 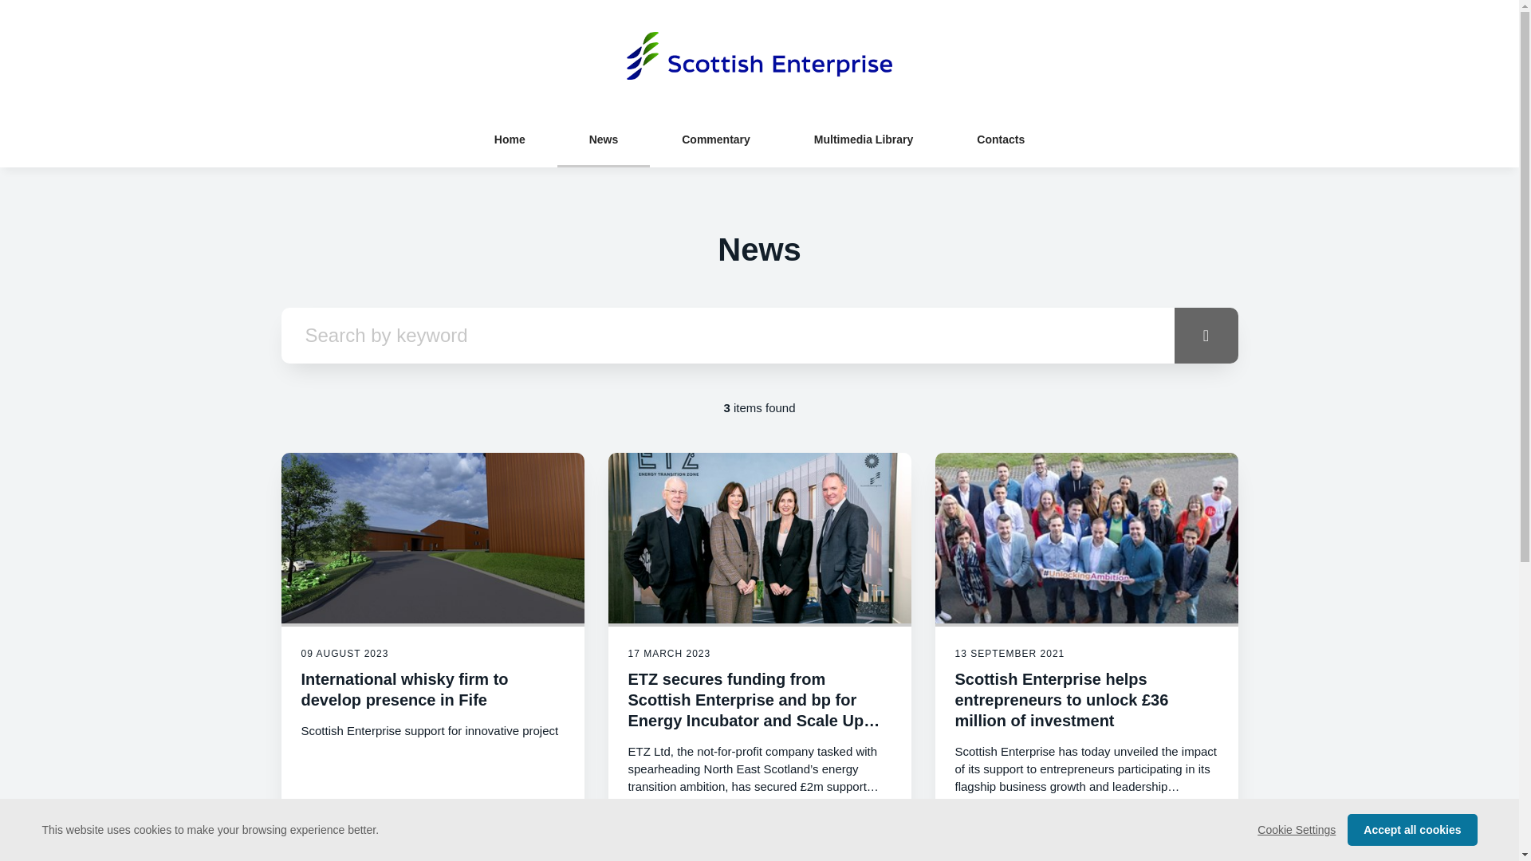 I want to click on News, so click(x=604, y=139).